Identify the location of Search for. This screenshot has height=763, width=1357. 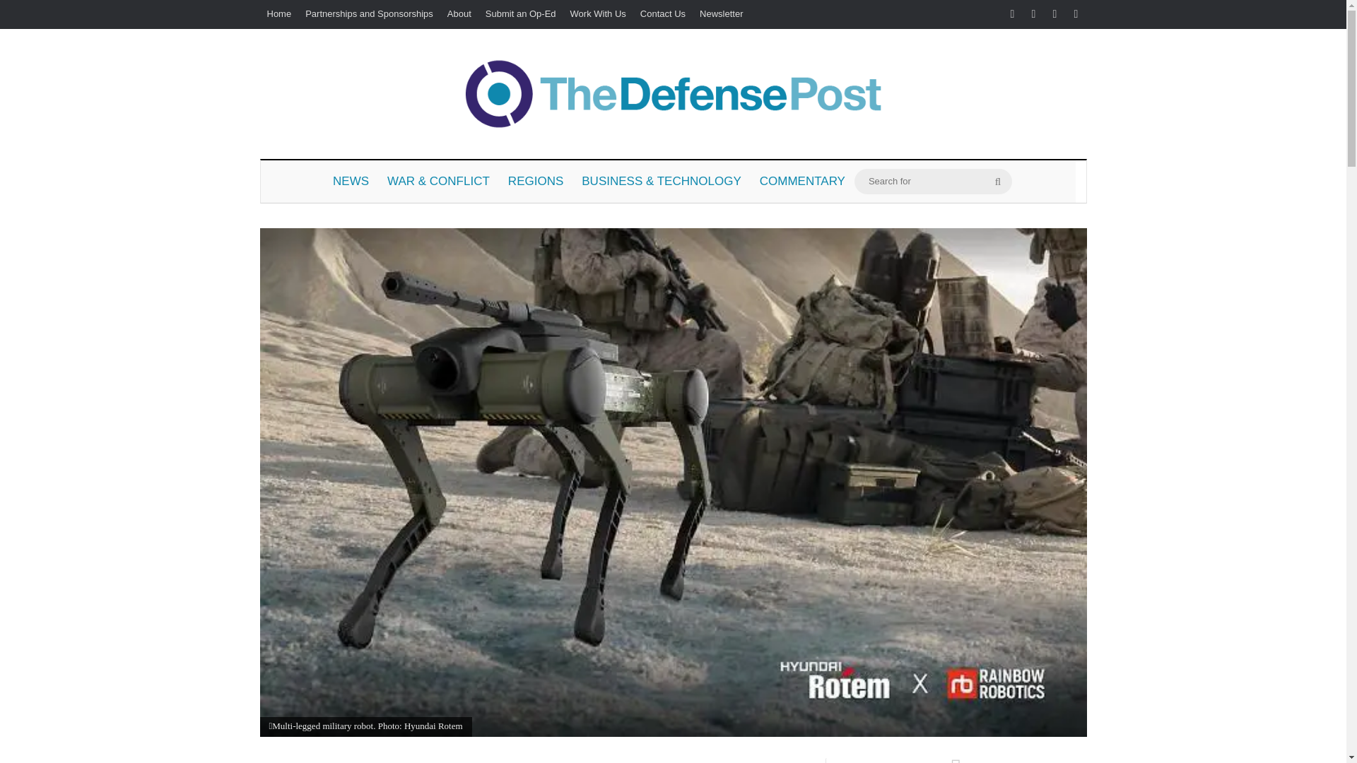
(998, 181).